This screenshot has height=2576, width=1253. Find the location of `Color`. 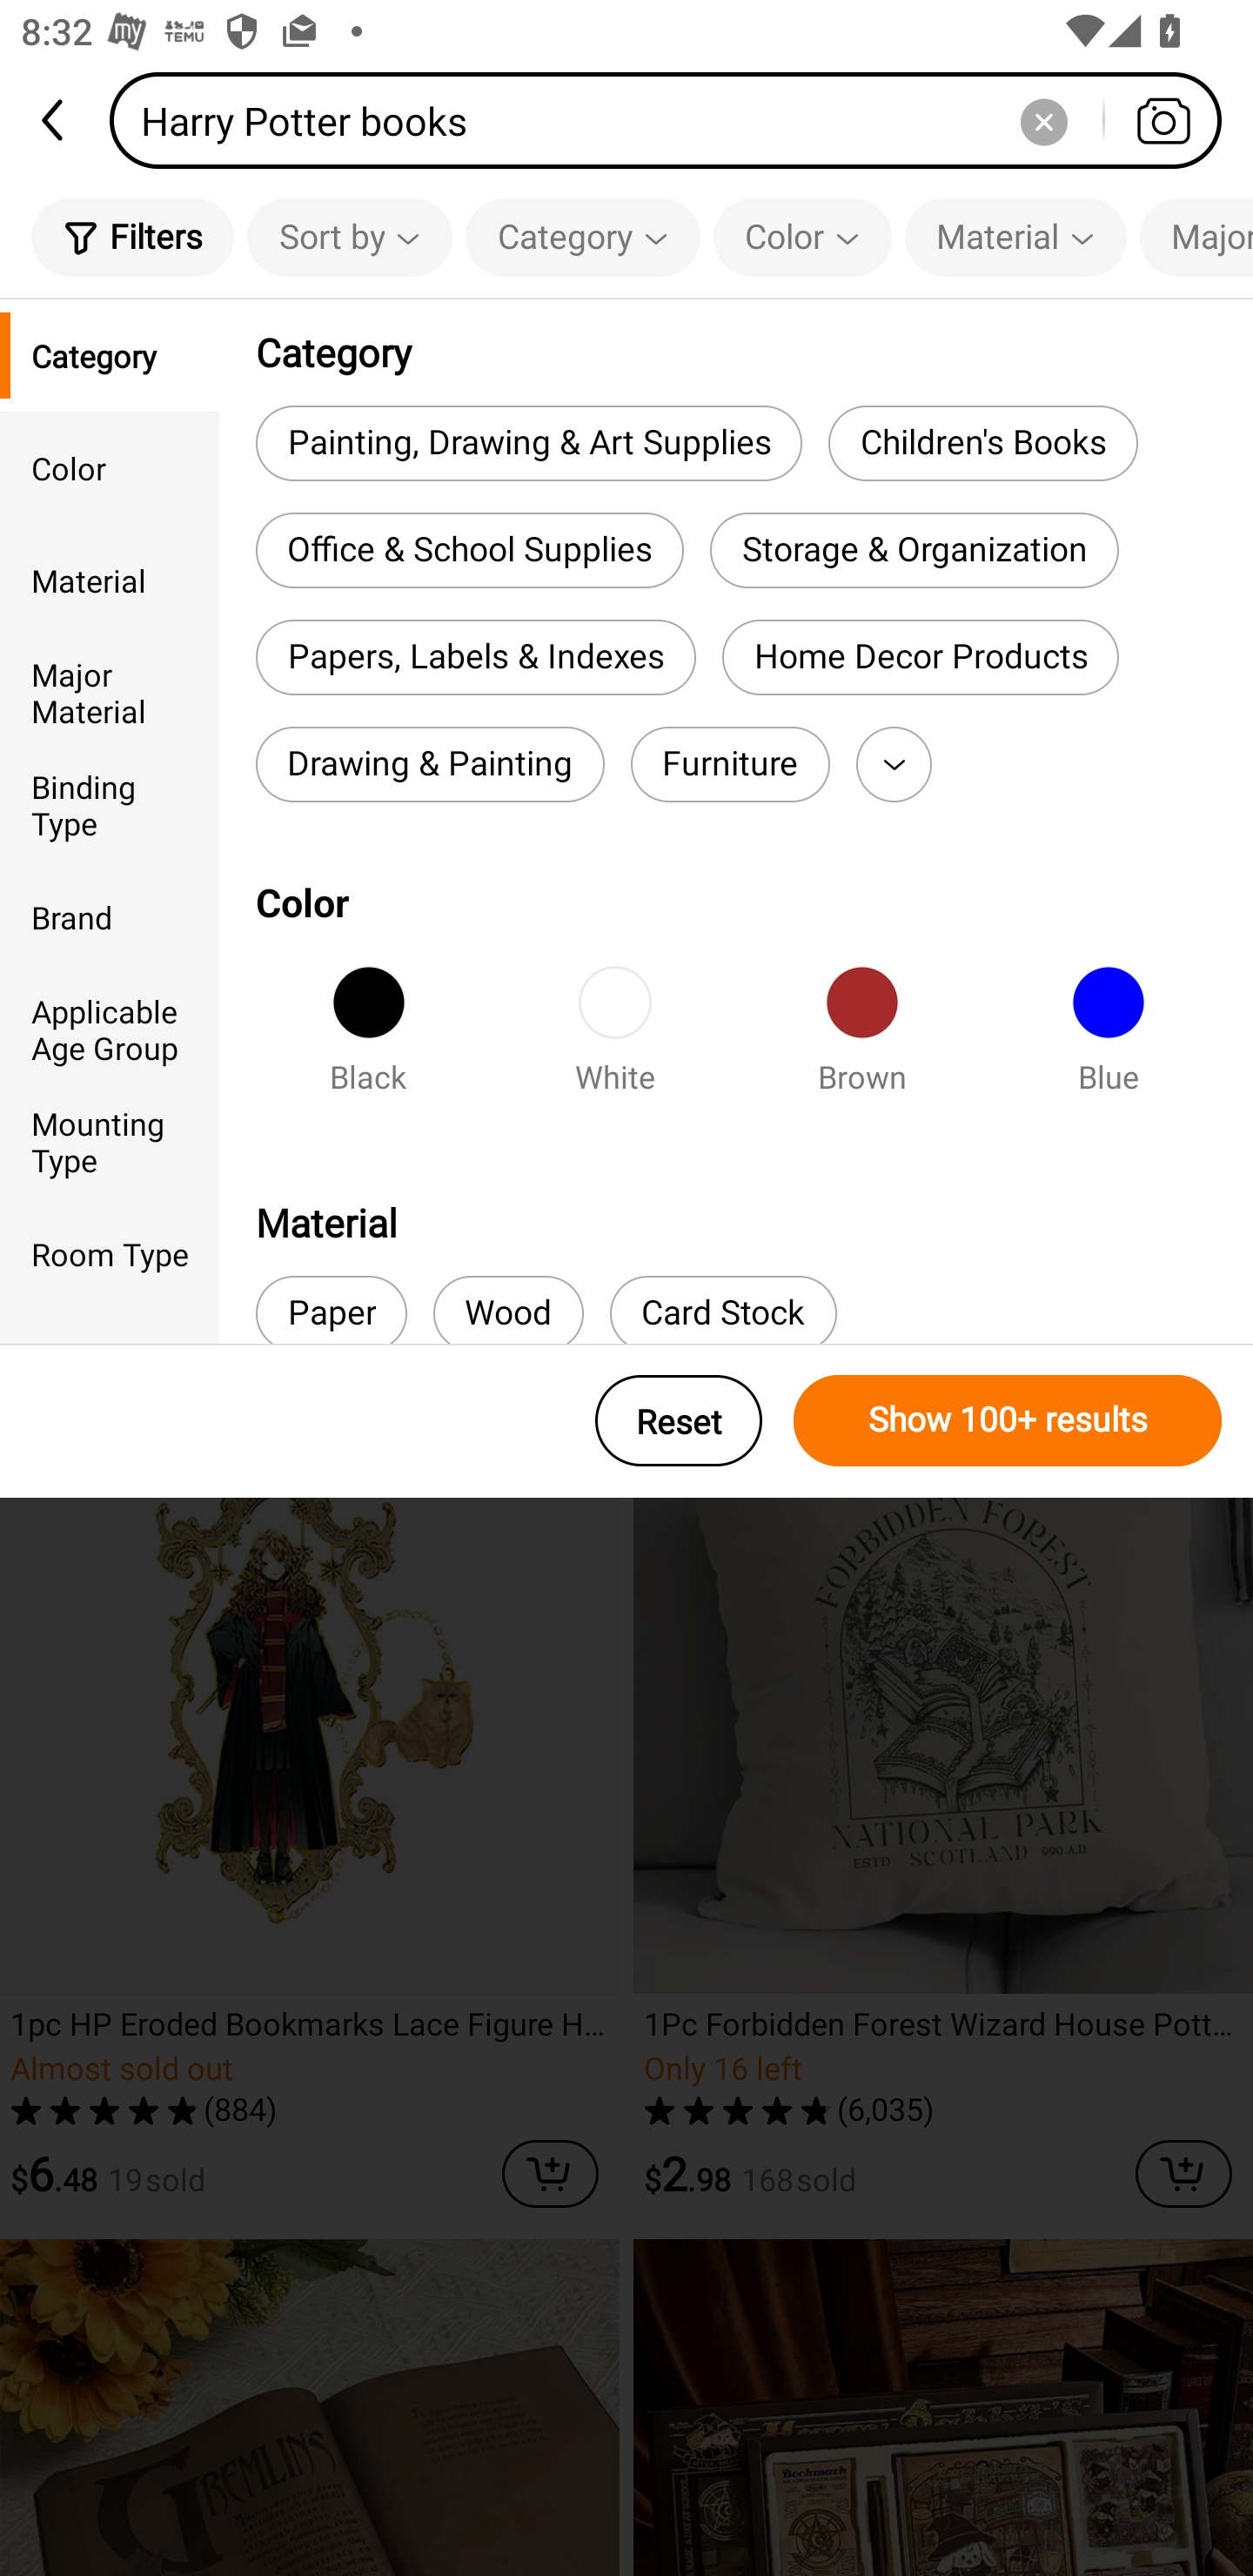

Color is located at coordinates (110, 466).